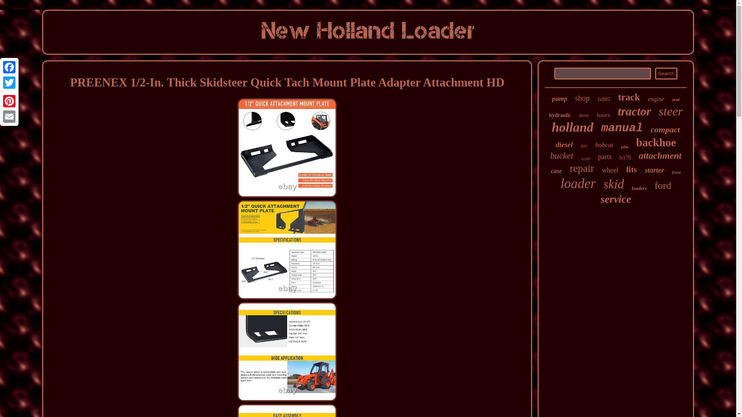 The height and width of the screenshot is (417, 742). What do you see at coordinates (676, 100) in the screenshot?
I see `seat` at bounding box center [676, 100].